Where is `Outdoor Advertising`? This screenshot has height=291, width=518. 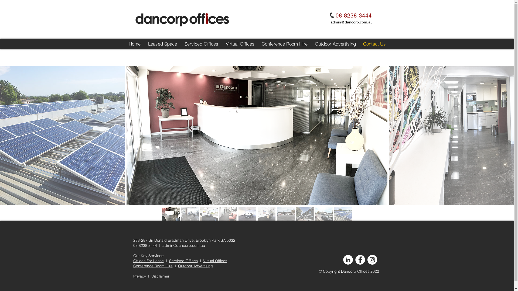
Outdoor Advertising is located at coordinates (335, 44).